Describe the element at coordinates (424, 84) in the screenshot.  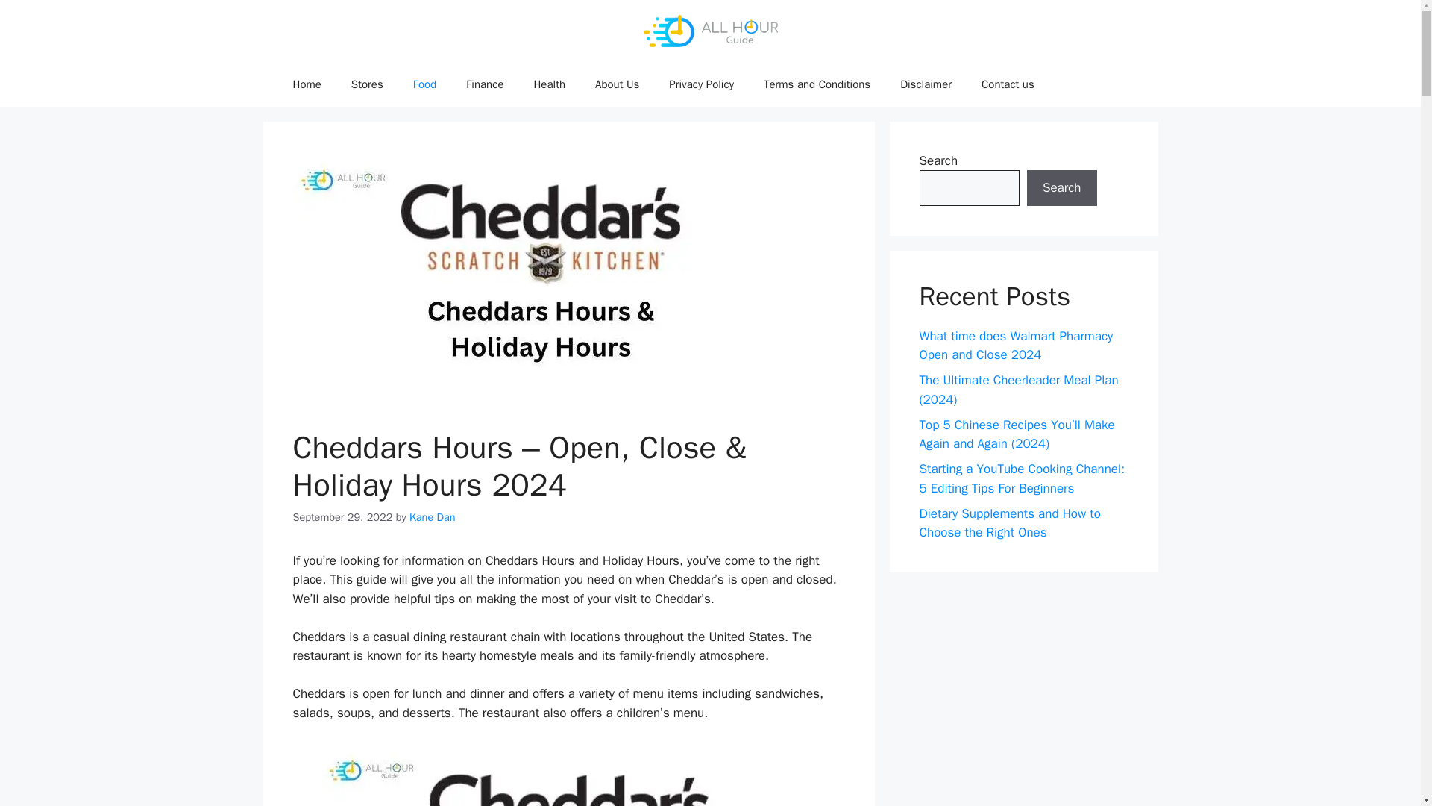
I see `Food` at that location.